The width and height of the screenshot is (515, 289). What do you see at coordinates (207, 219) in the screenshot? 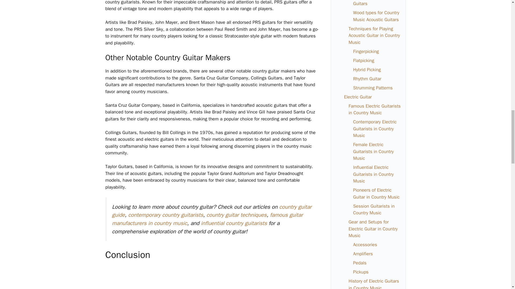
I see `famous guitar manufacturers in country music` at bounding box center [207, 219].